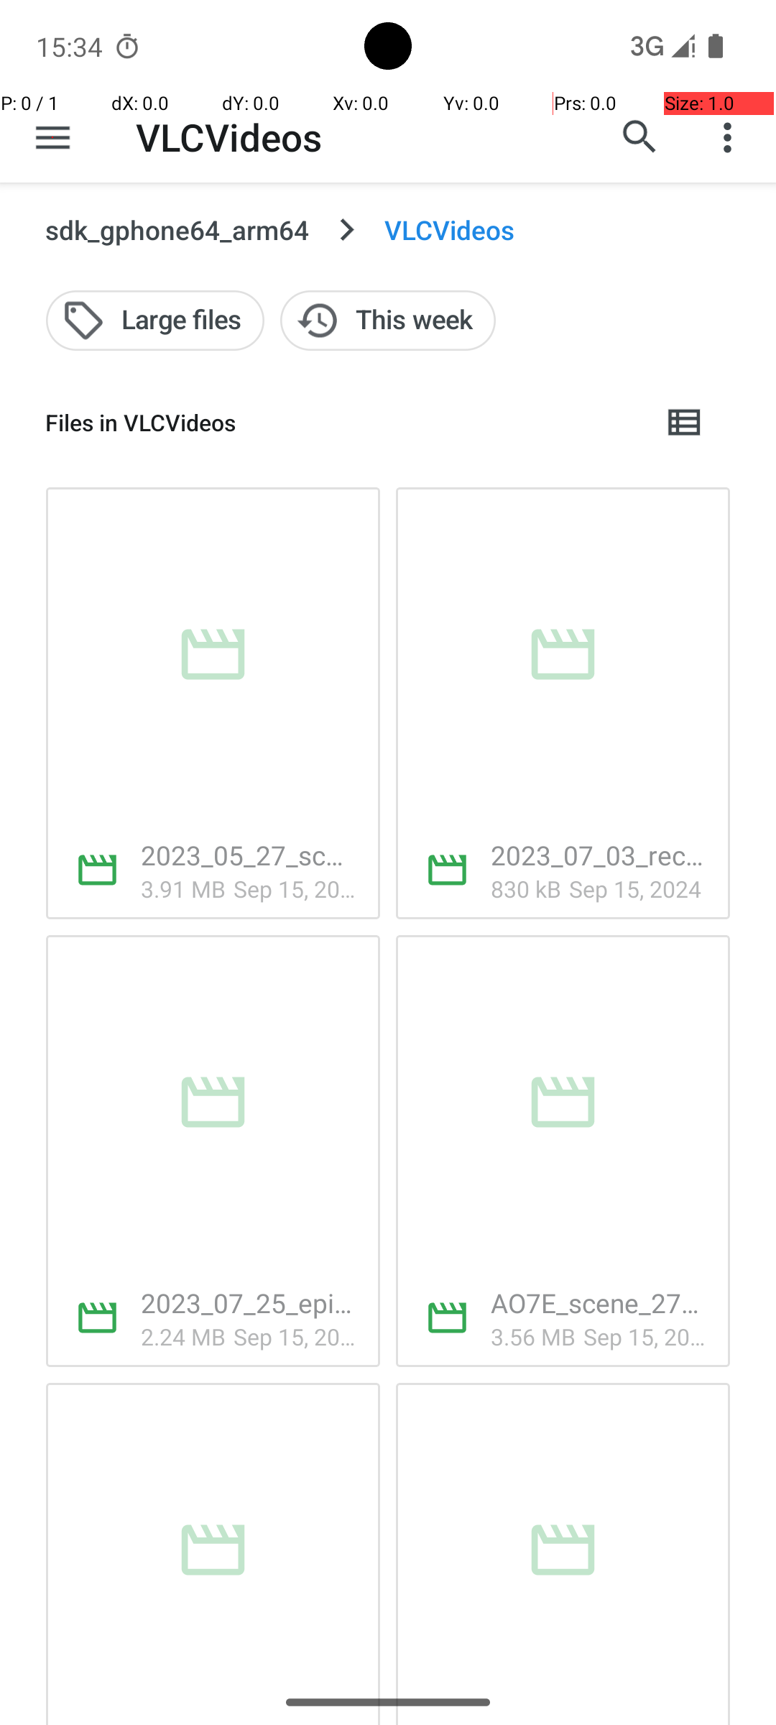  Describe the element at coordinates (599, 855) in the screenshot. I see `2023_07_03_recording_27_export.mp4` at that location.